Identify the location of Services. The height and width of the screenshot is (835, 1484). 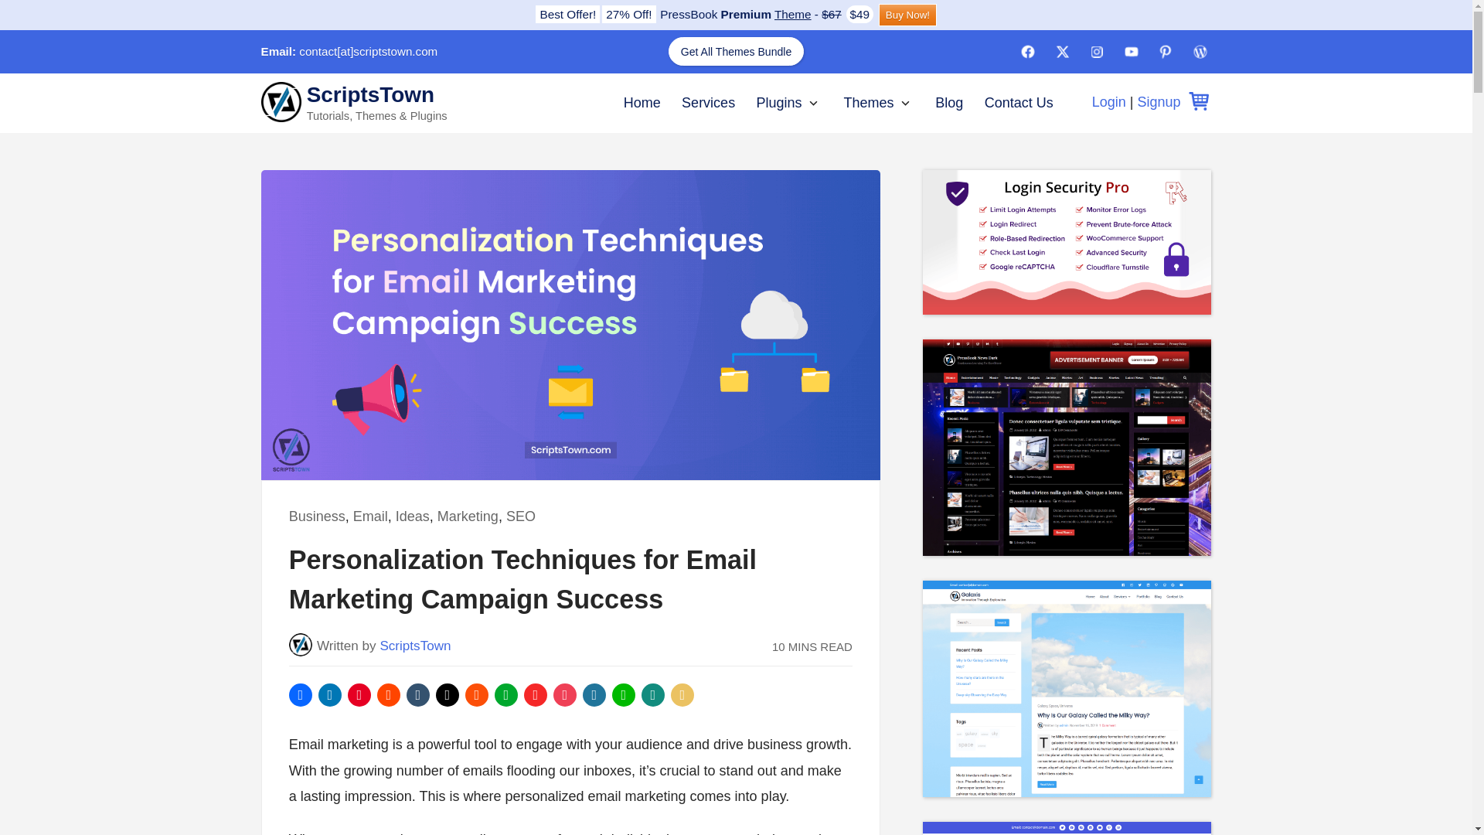
(708, 102).